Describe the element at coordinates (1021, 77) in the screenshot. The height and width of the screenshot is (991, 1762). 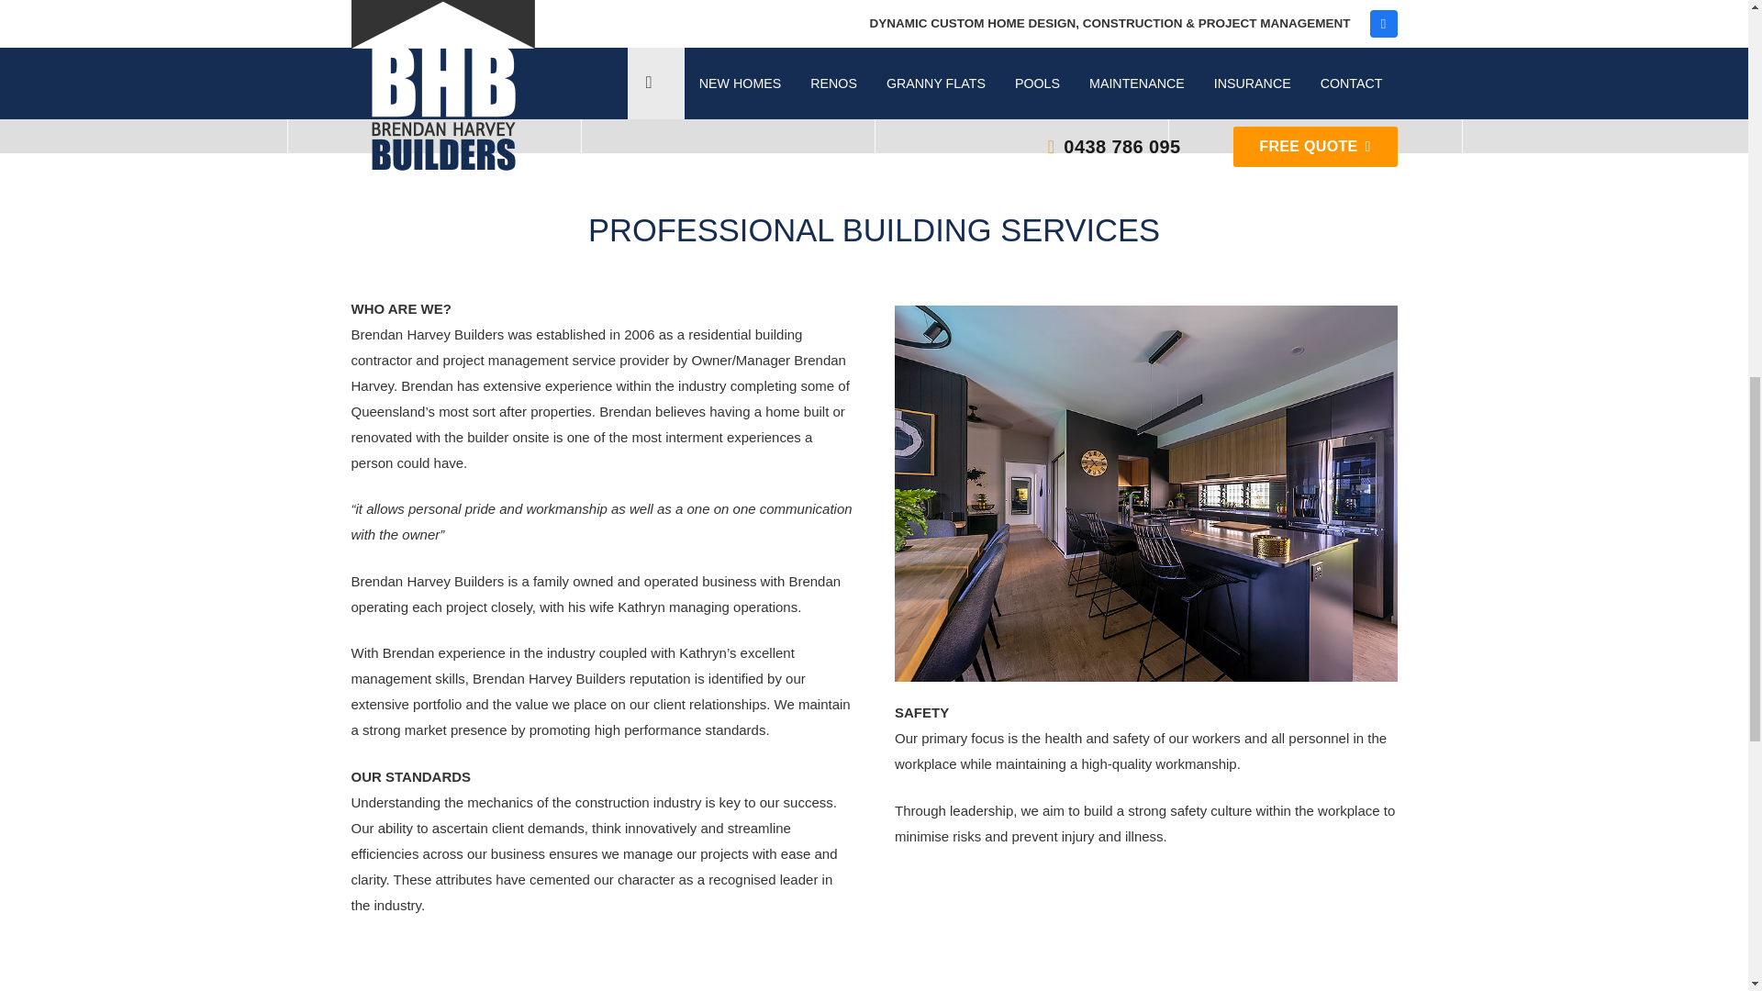
I see `Concrete Pools` at that location.